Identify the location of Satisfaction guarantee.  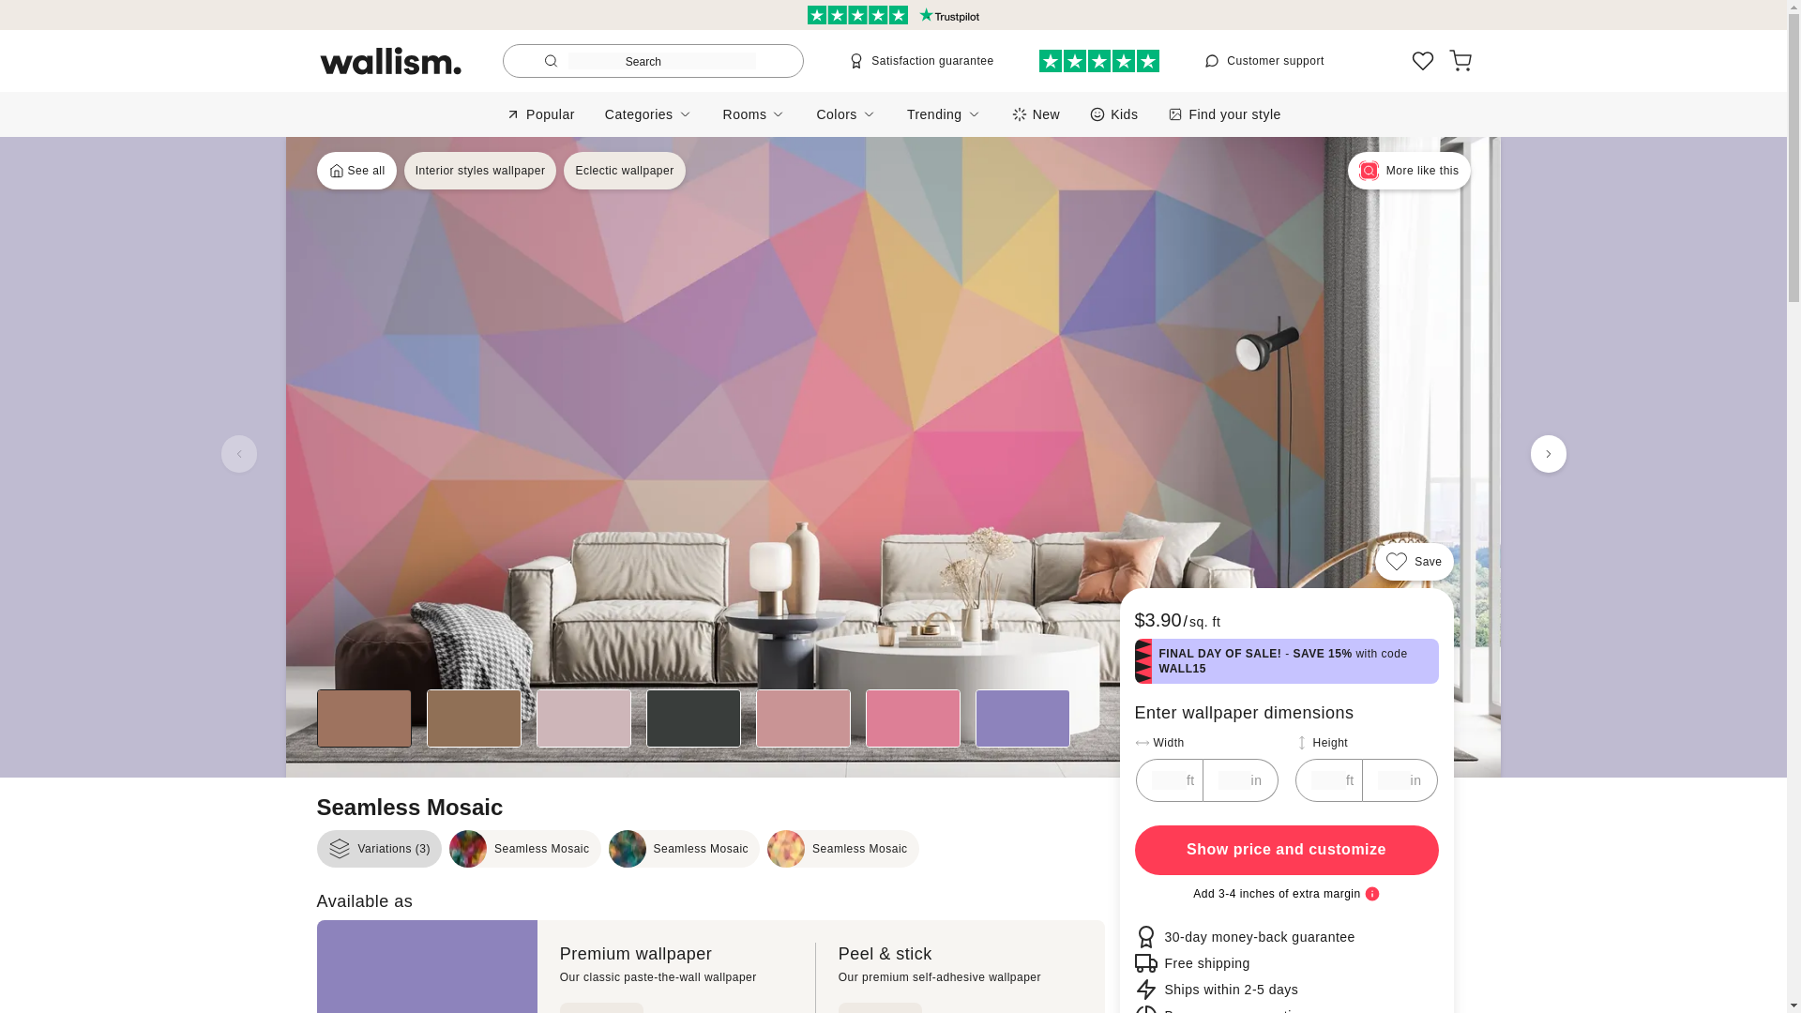
(525, 848).